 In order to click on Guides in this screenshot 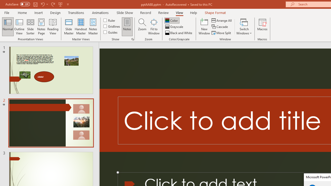, I will do `click(111, 32)`.